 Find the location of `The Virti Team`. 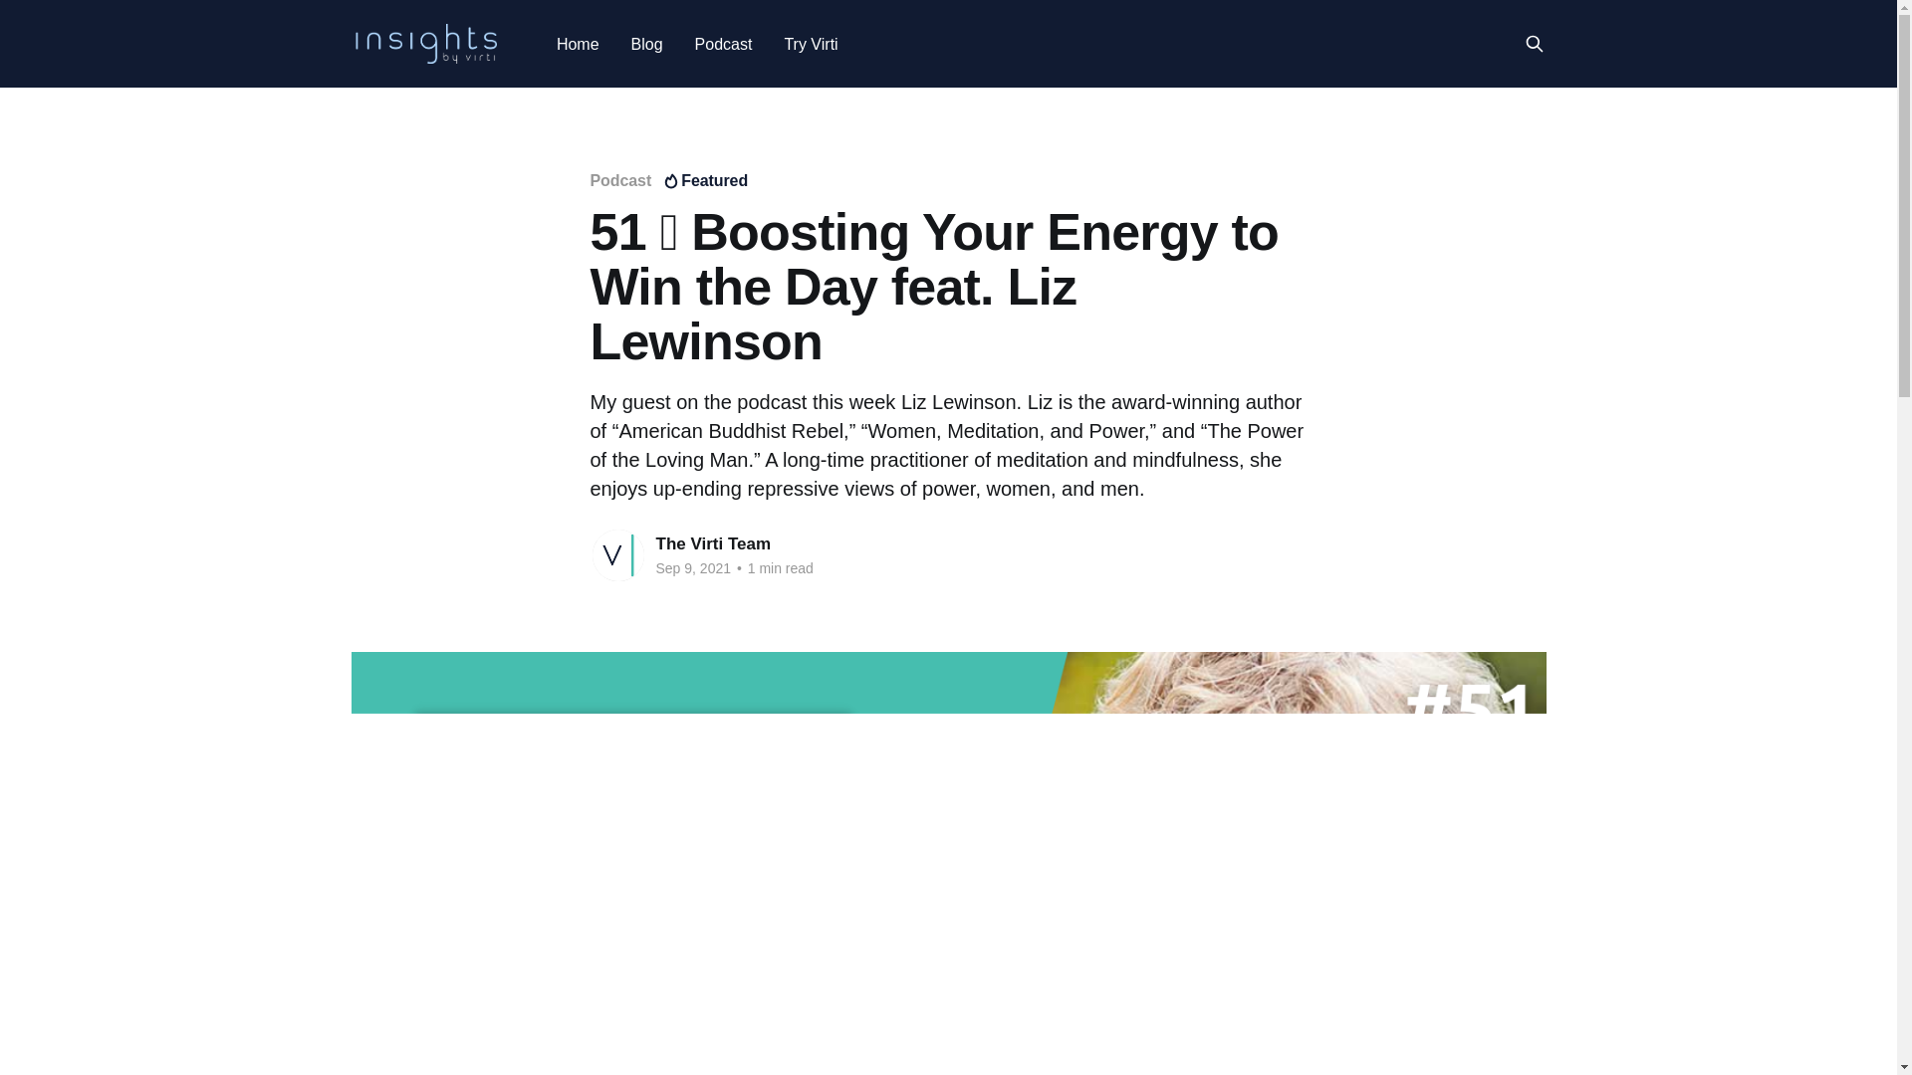

The Virti Team is located at coordinates (713, 543).